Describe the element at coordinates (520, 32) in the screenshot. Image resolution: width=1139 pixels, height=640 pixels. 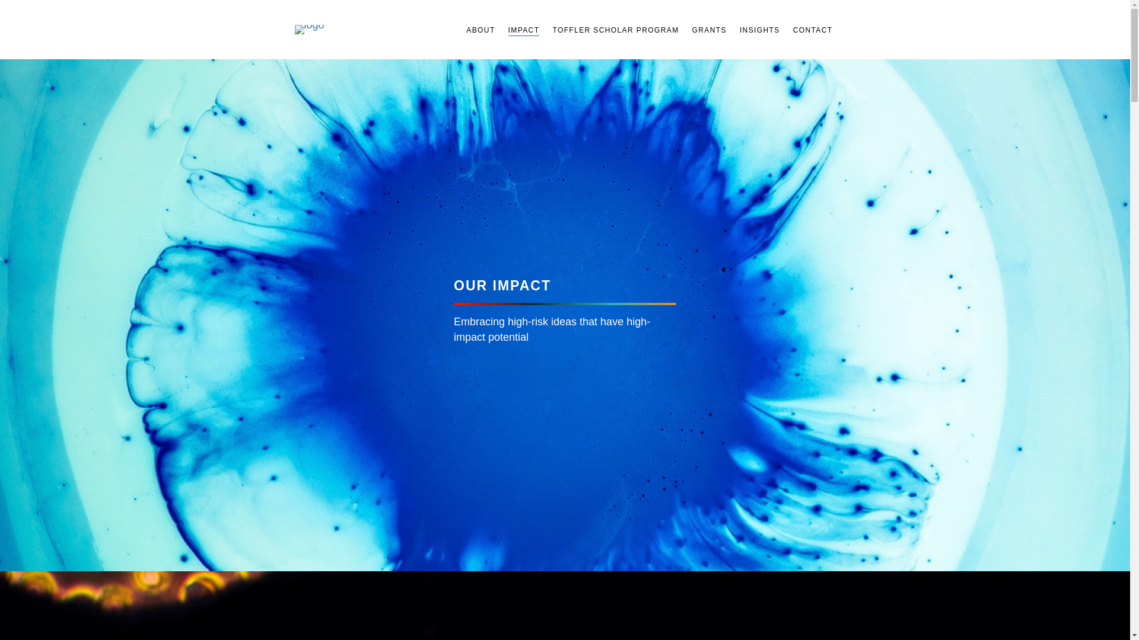
I see `IMPACT` at that location.